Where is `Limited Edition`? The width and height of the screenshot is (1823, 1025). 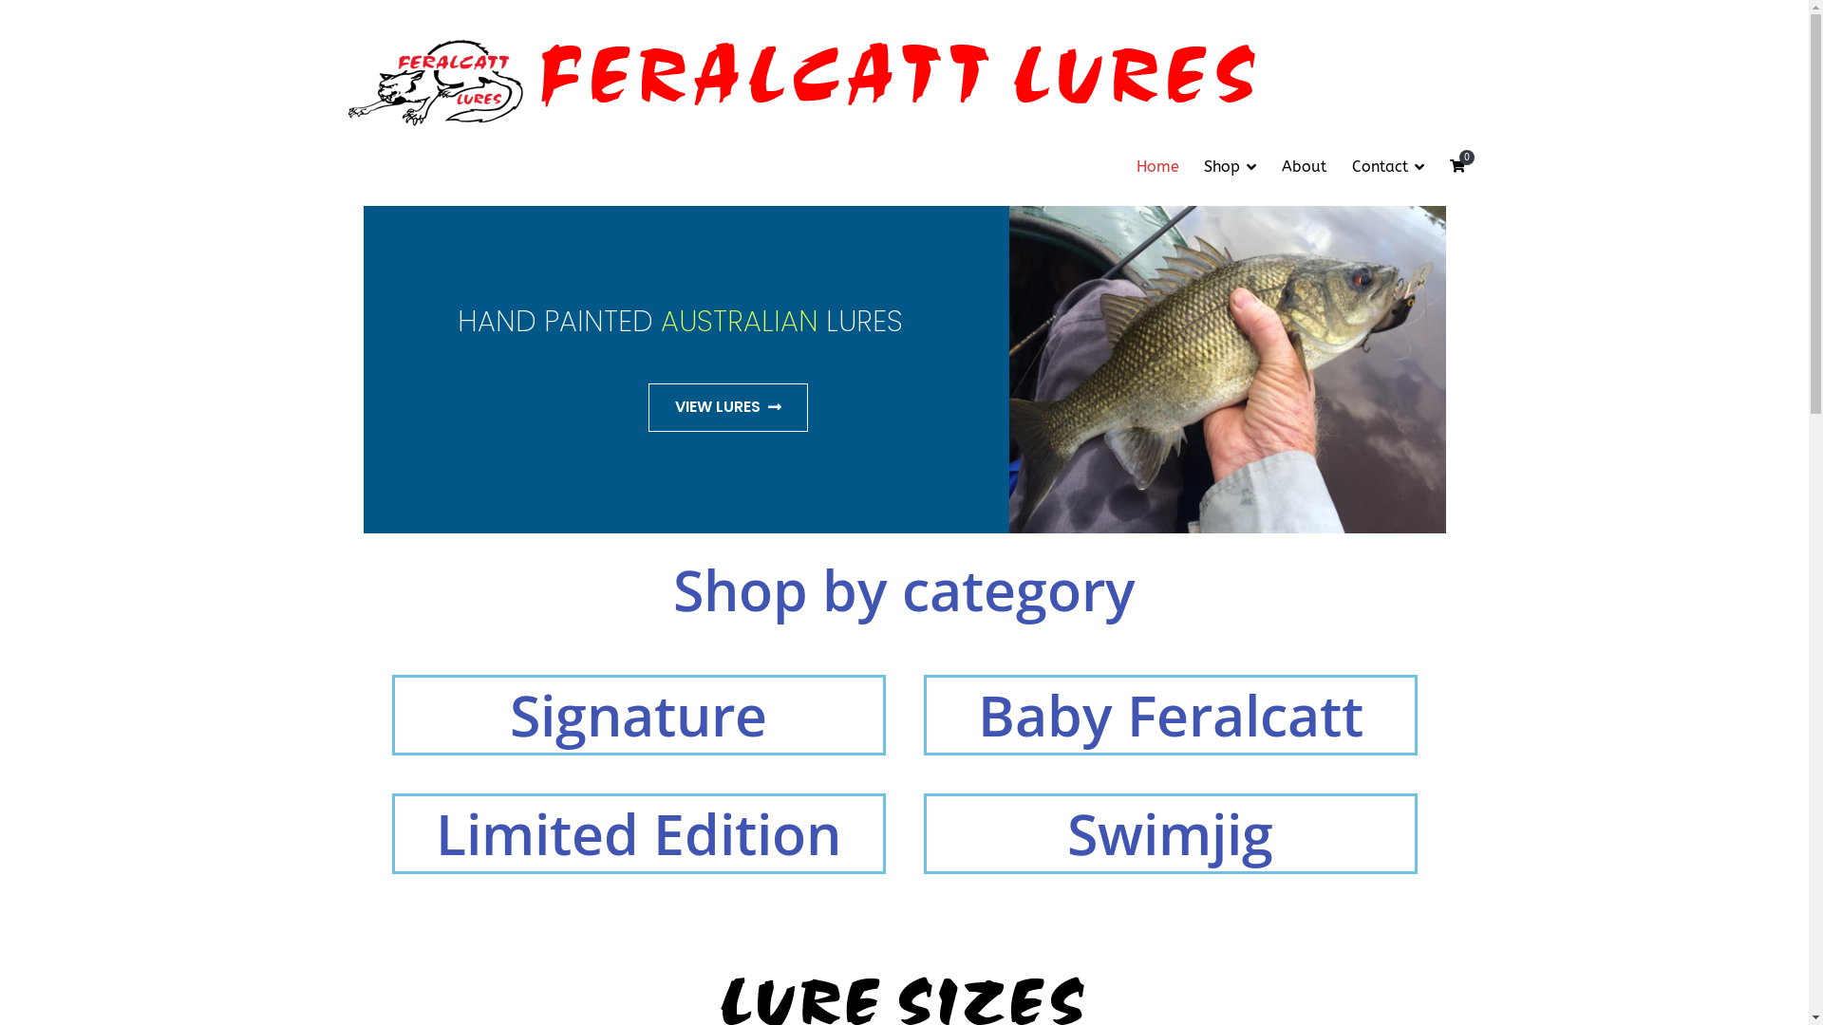 Limited Edition is located at coordinates (638, 833).